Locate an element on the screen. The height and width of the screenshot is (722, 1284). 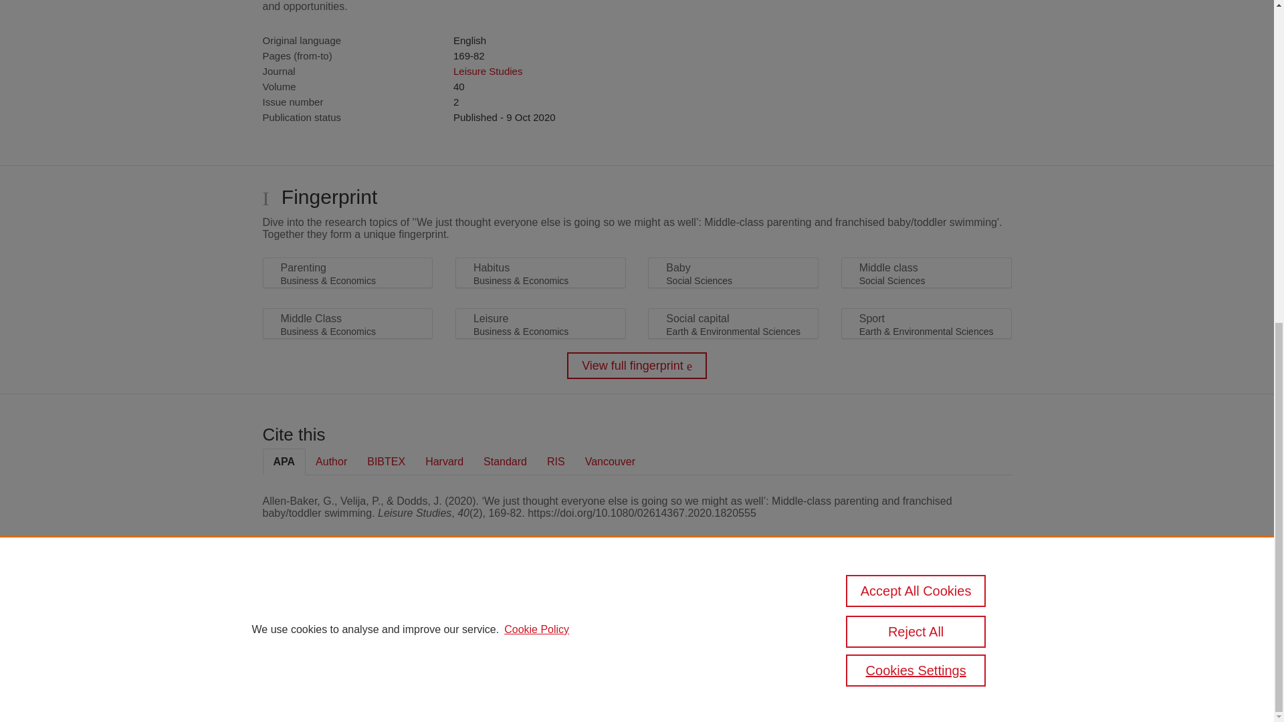
Cookie Policy is located at coordinates (536, 48).